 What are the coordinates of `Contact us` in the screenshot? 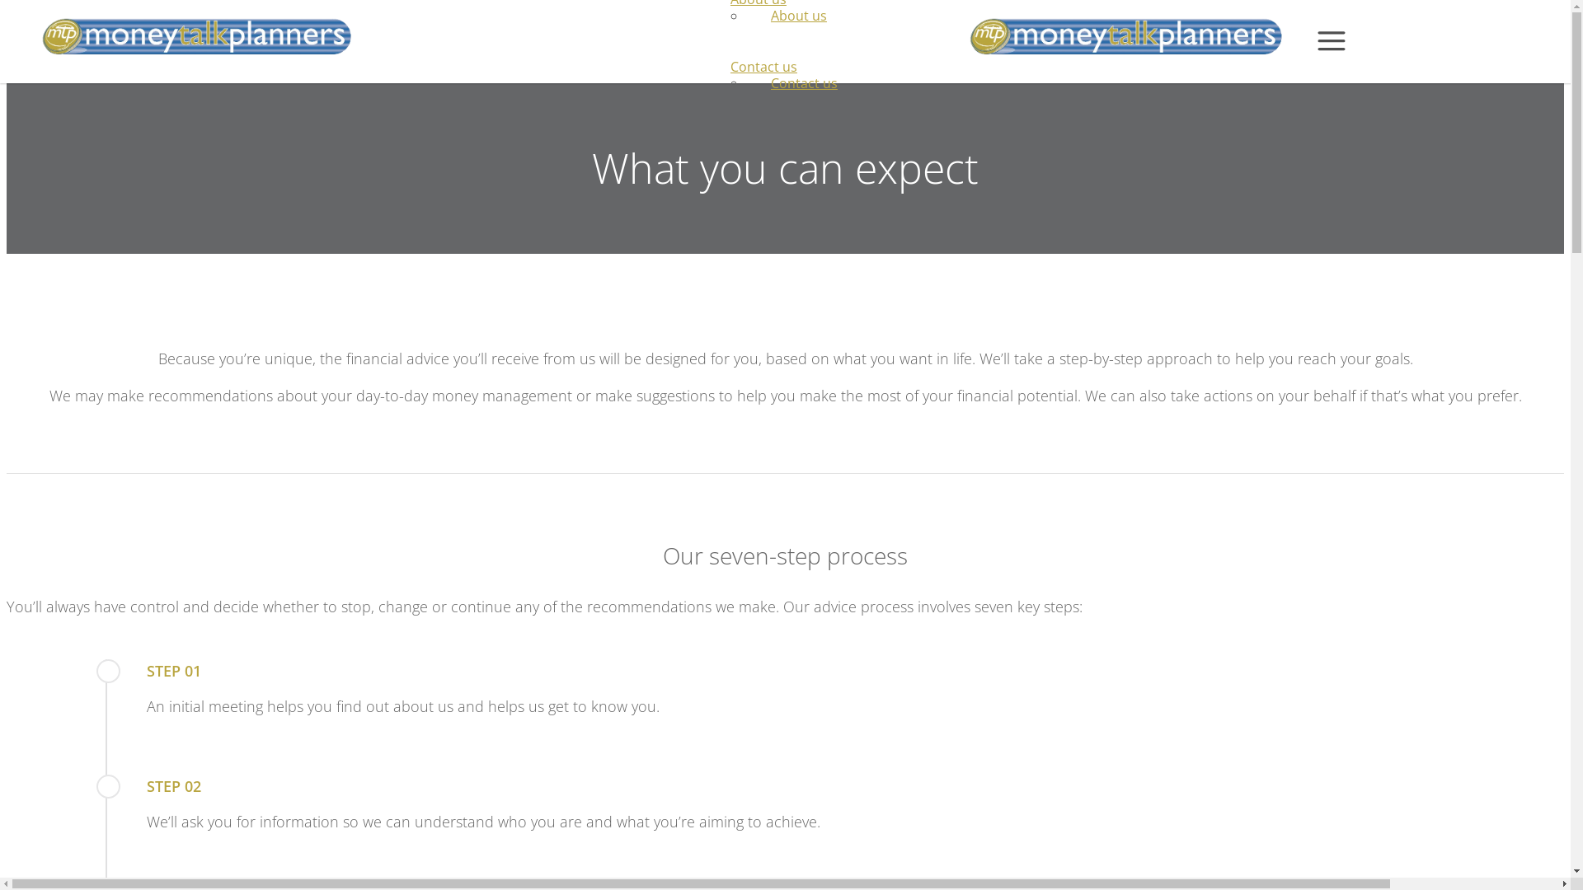 It's located at (805, 83).